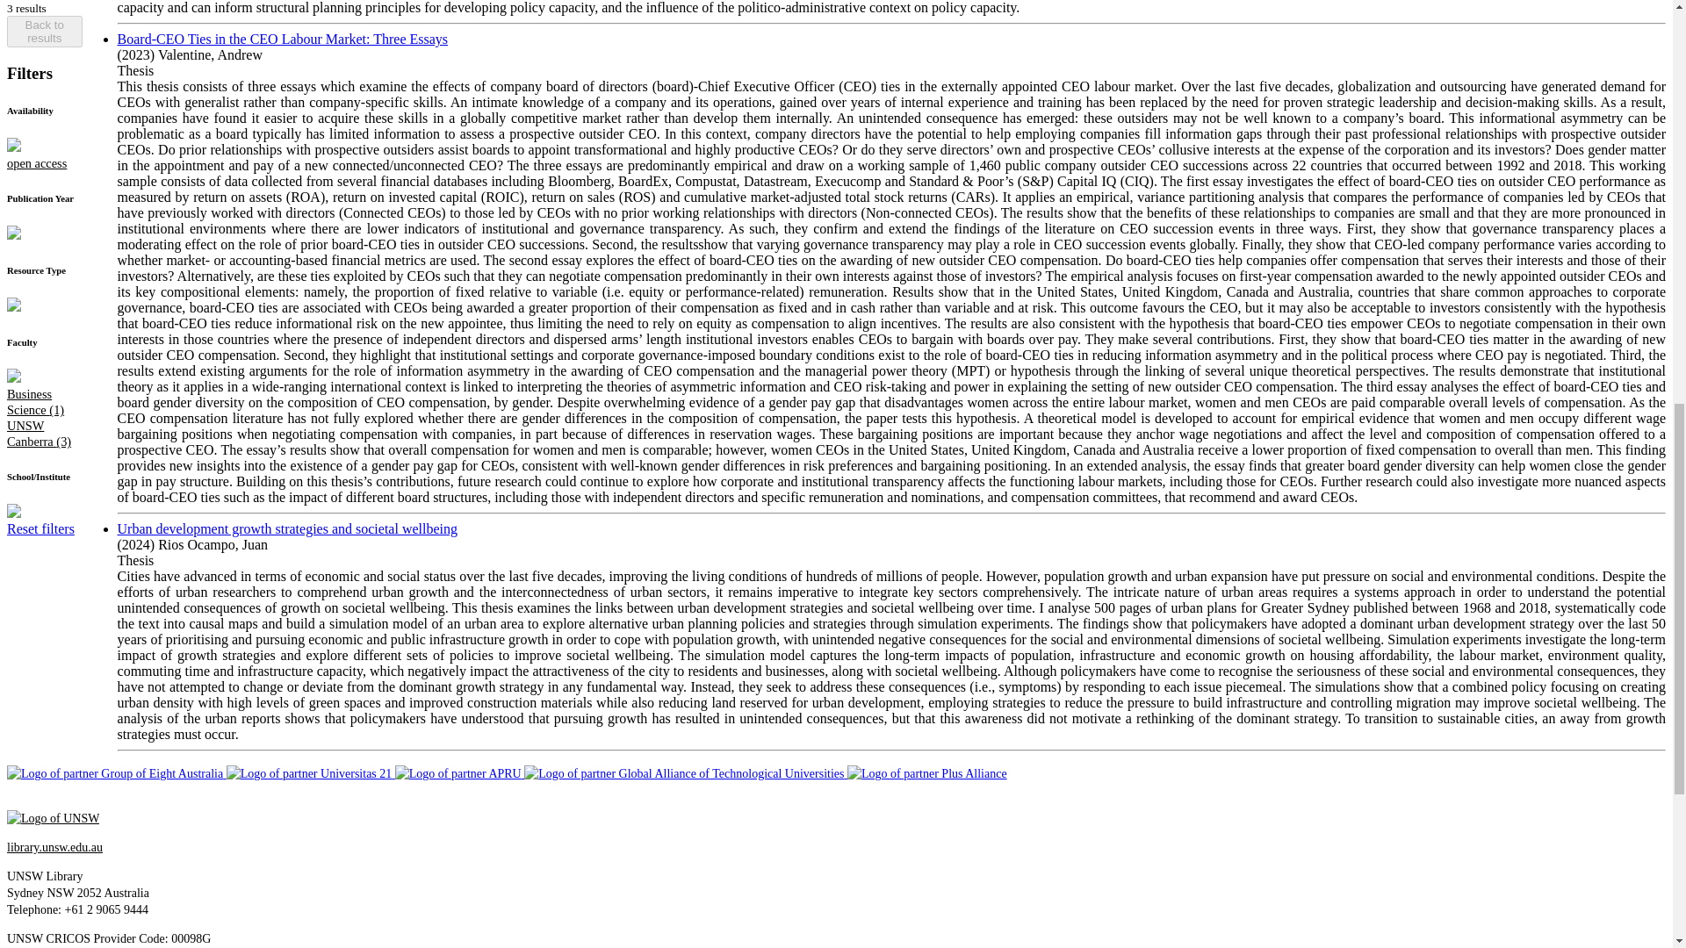 The height and width of the screenshot is (948, 1686). Describe the element at coordinates (13, 23) in the screenshot. I see `Expand filter` at that location.